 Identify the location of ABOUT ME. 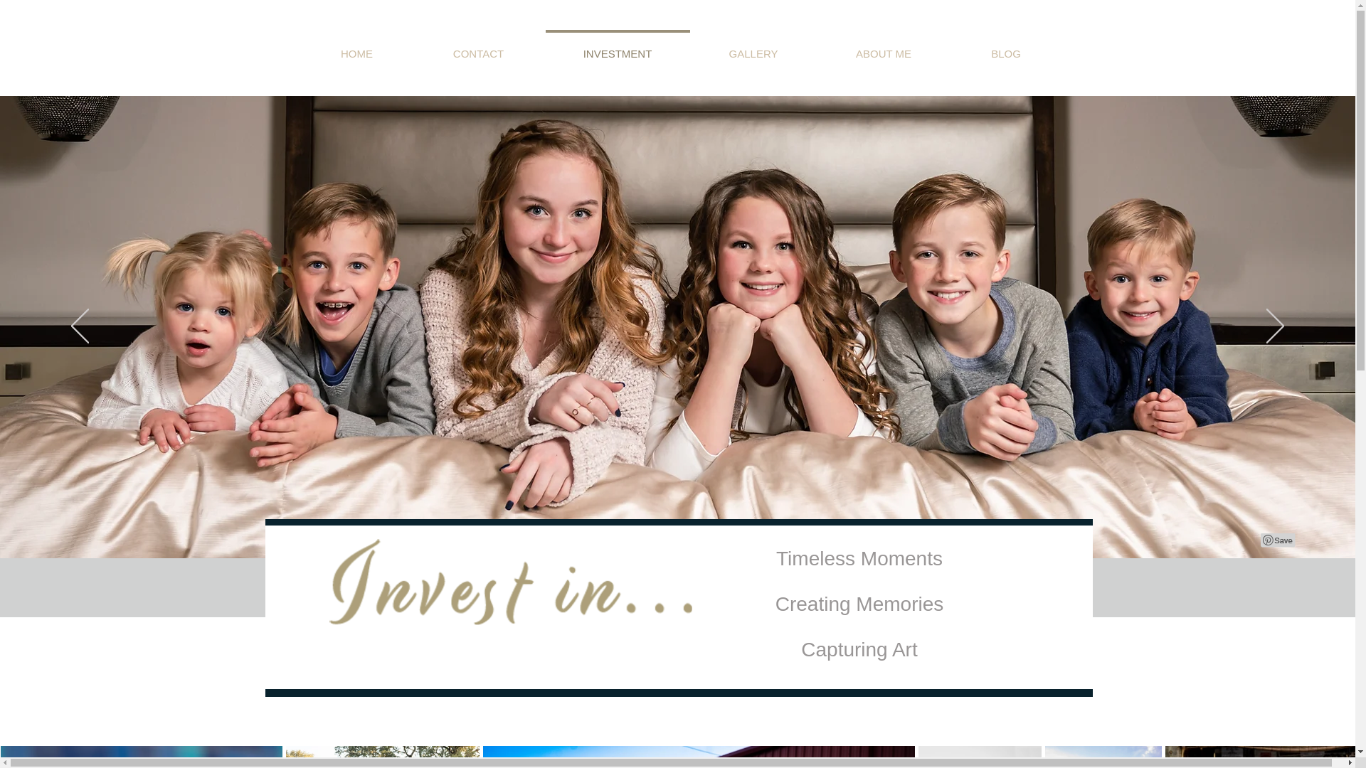
(883, 47).